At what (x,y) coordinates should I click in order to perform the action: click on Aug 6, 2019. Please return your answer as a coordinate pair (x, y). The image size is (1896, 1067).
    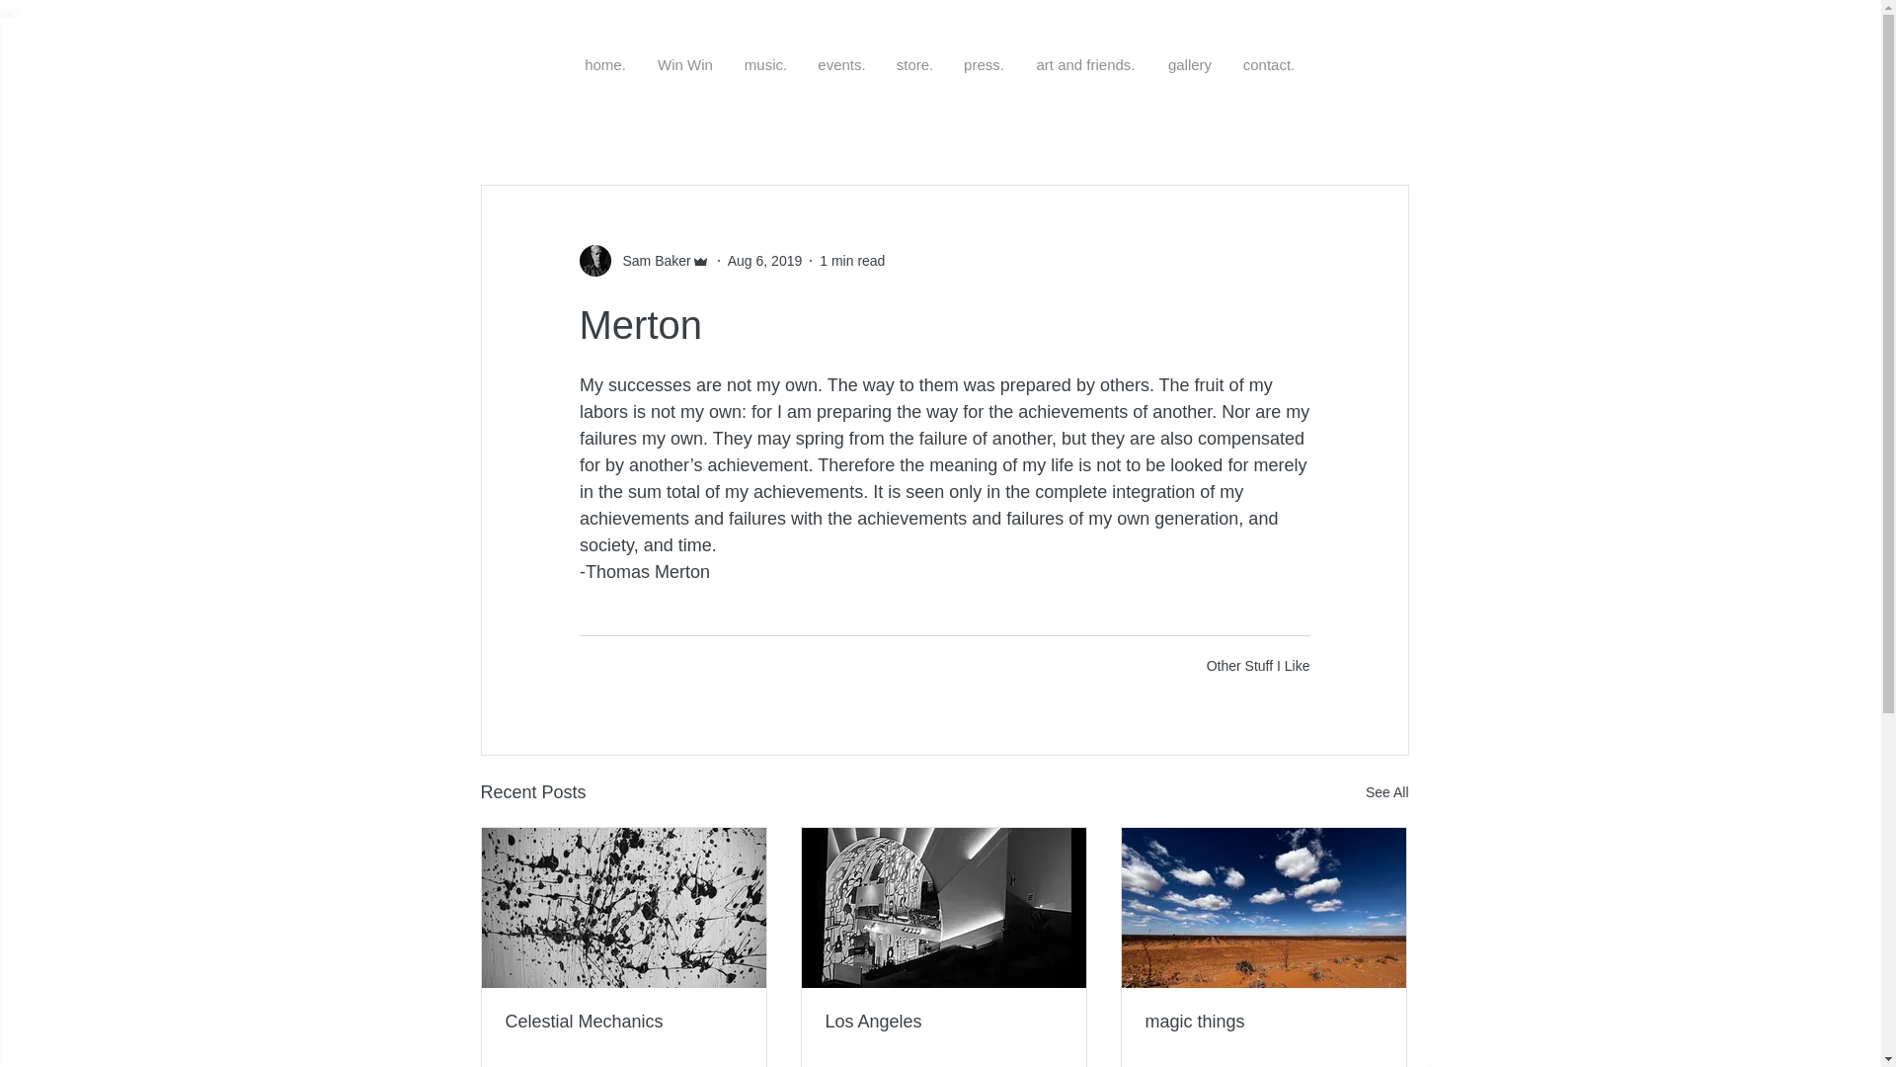
    Looking at the image, I should click on (764, 261).